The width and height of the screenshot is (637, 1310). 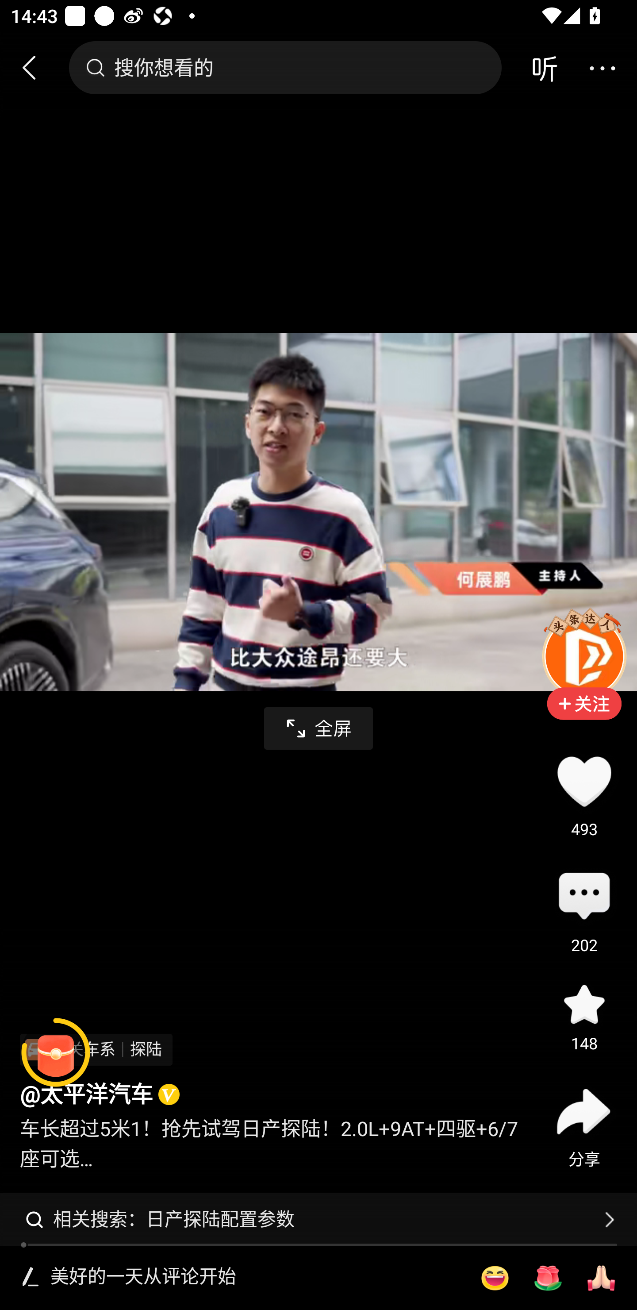 What do you see at coordinates (36, 67) in the screenshot?
I see `返回` at bounding box center [36, 67].